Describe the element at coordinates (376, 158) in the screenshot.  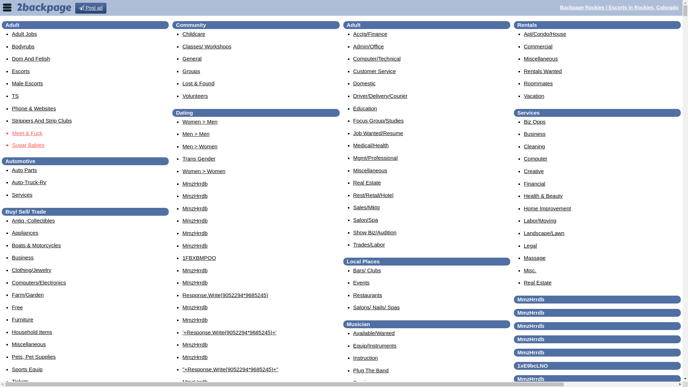
I see `Mgmt/Professional` at that location.